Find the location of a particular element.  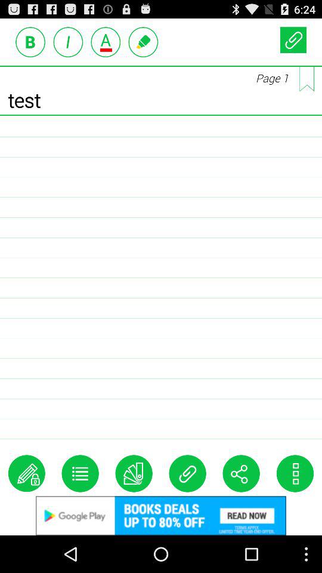

go to marker is located at coordinates (143, 42).